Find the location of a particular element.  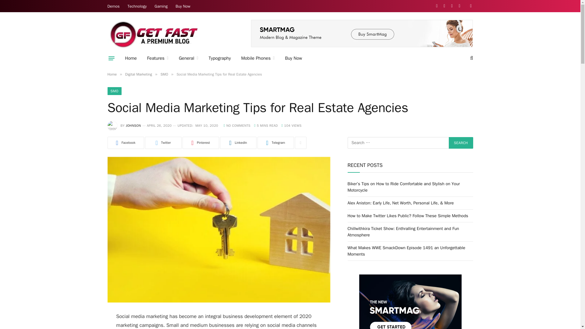

Switch to Dark Design - easier on eyes. is located at coordinates (470, 6).